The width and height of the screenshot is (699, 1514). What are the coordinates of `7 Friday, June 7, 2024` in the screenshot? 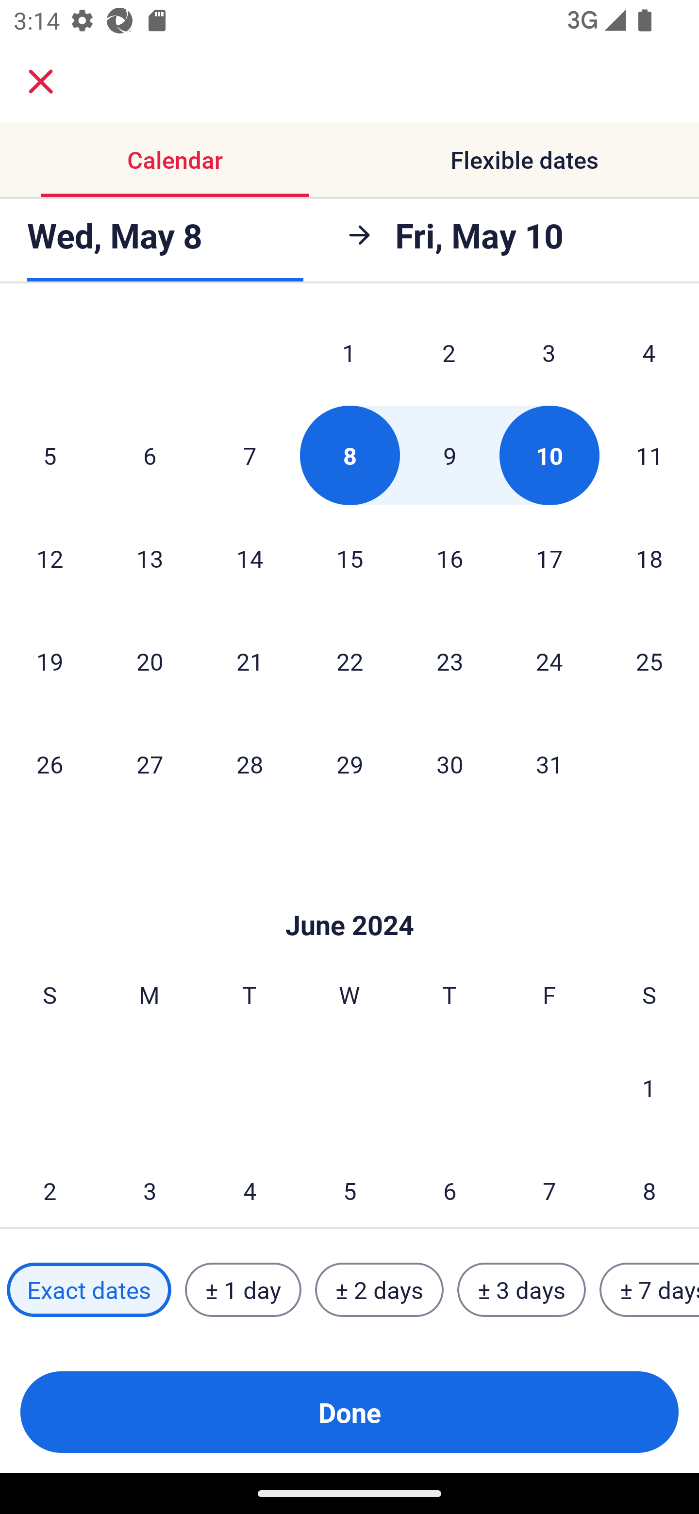 It's located at (549, 1184).